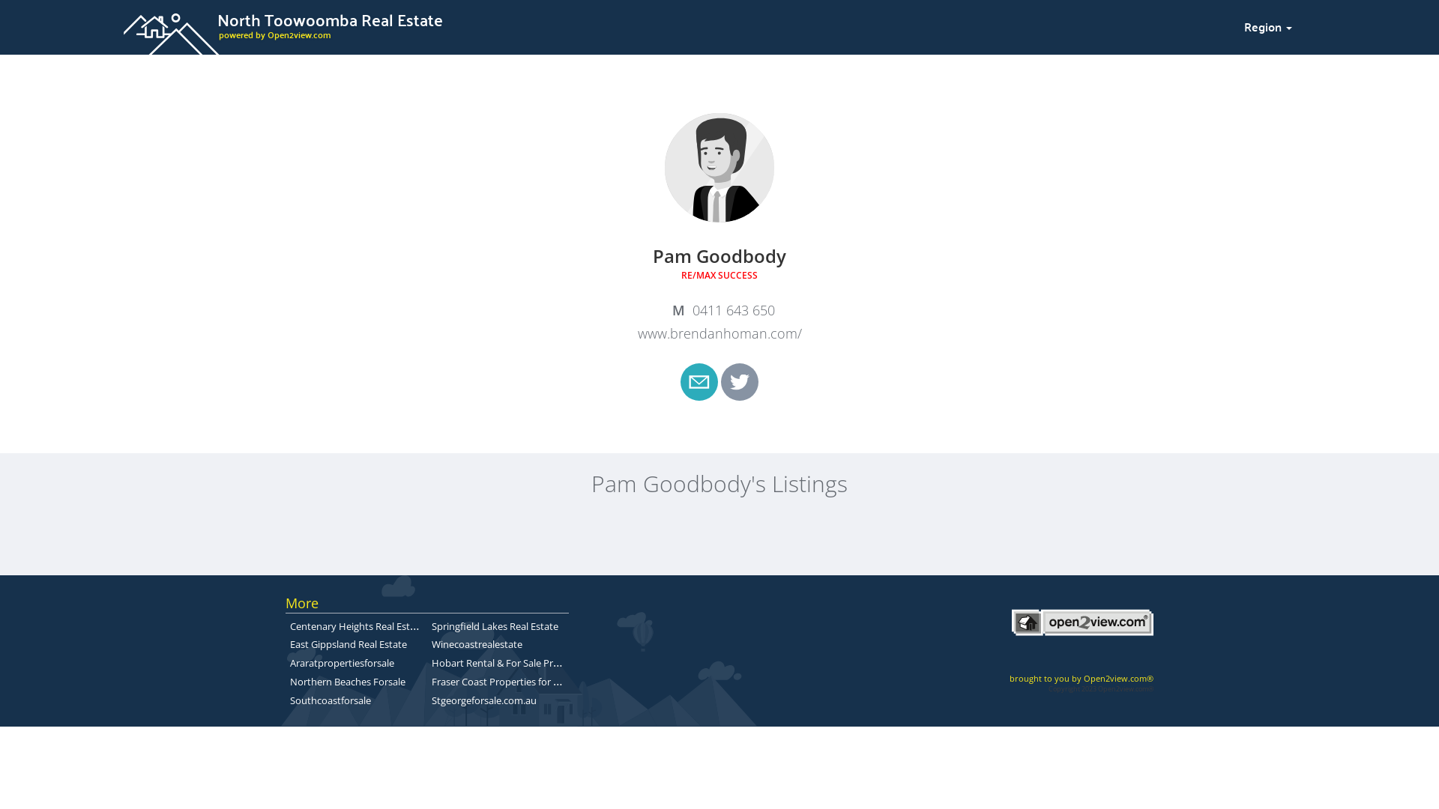 The image size is (1439, 809). Describe the element at coordinates (331, 700) in the screenshot. I see `Southcoastforsale` at that location.